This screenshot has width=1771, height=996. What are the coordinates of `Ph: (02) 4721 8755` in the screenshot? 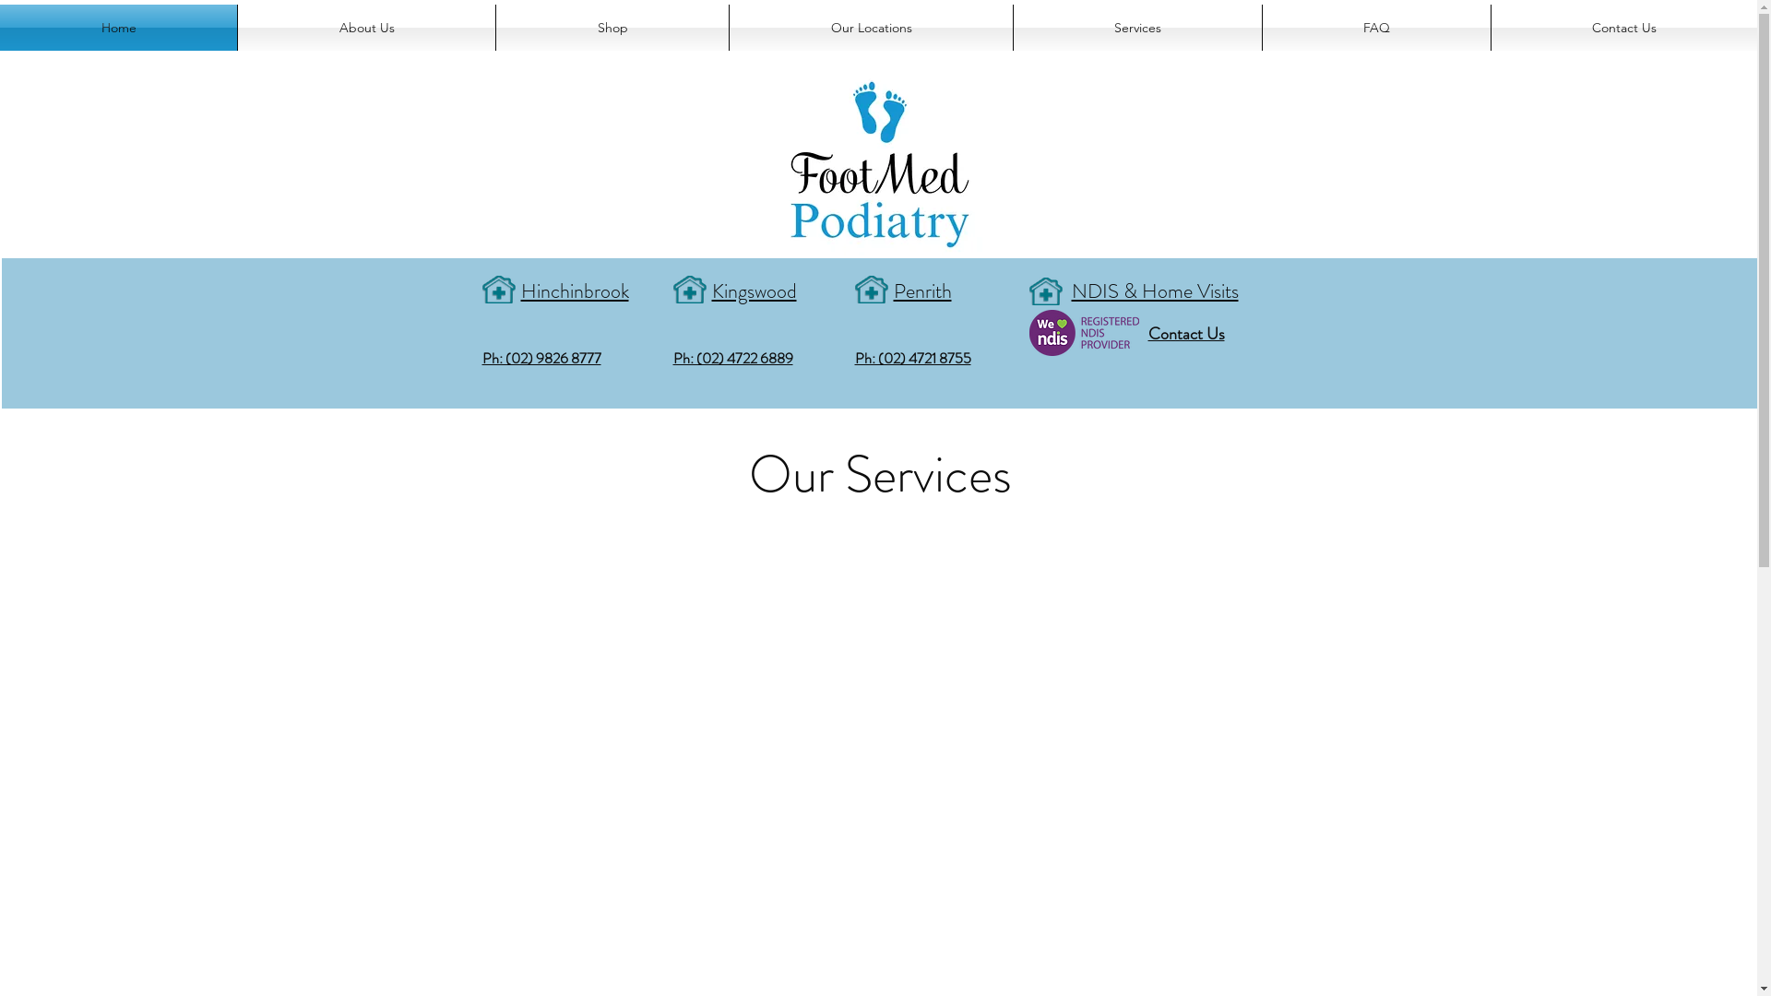 It's located at (912, 357).